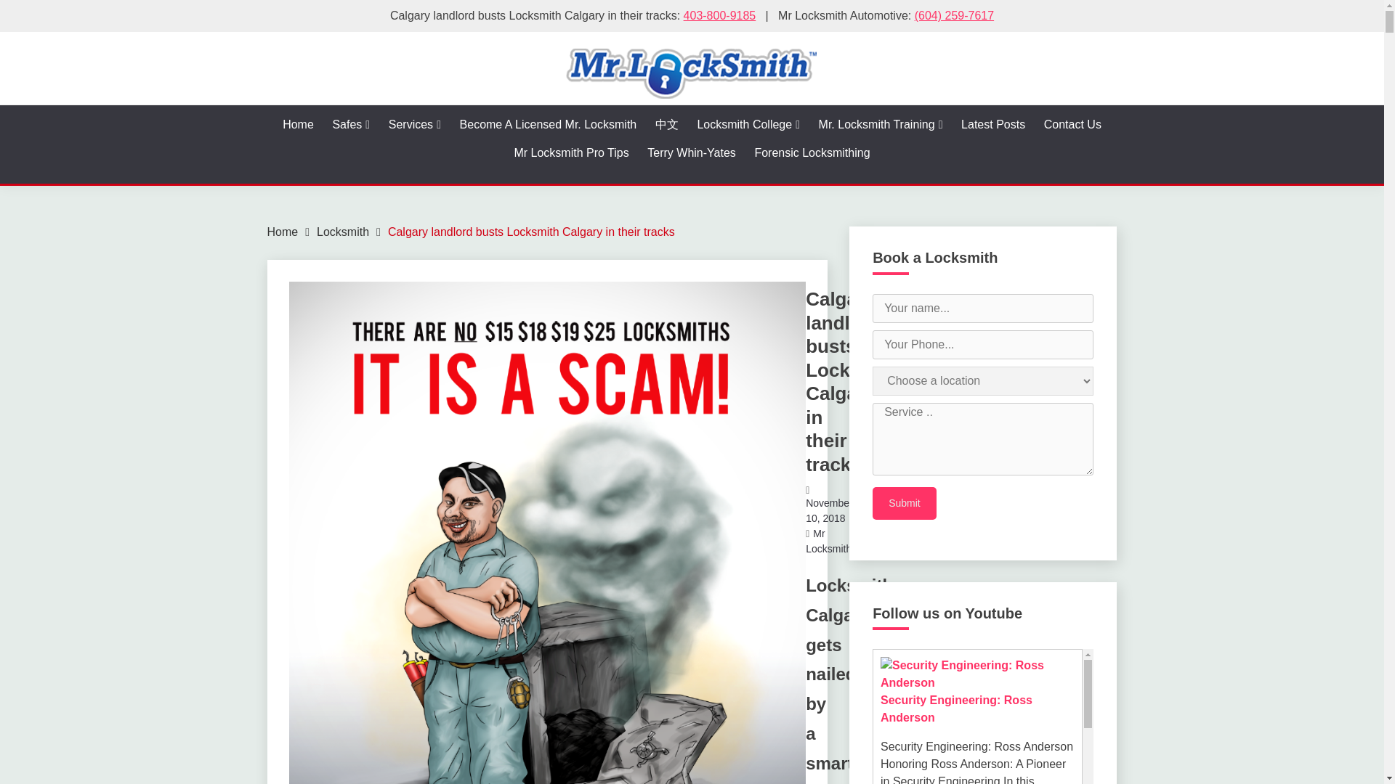 Image resolution: width=1395 pixels, height=784 pixels. I want to click on Locksmith College, so click(748, 124).